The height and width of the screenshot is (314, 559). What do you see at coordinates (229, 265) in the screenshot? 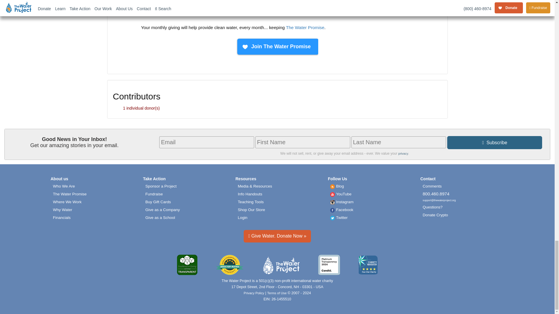
I see `2023 Top-rated nonprofits and charities` at bounding box center [229, 265].